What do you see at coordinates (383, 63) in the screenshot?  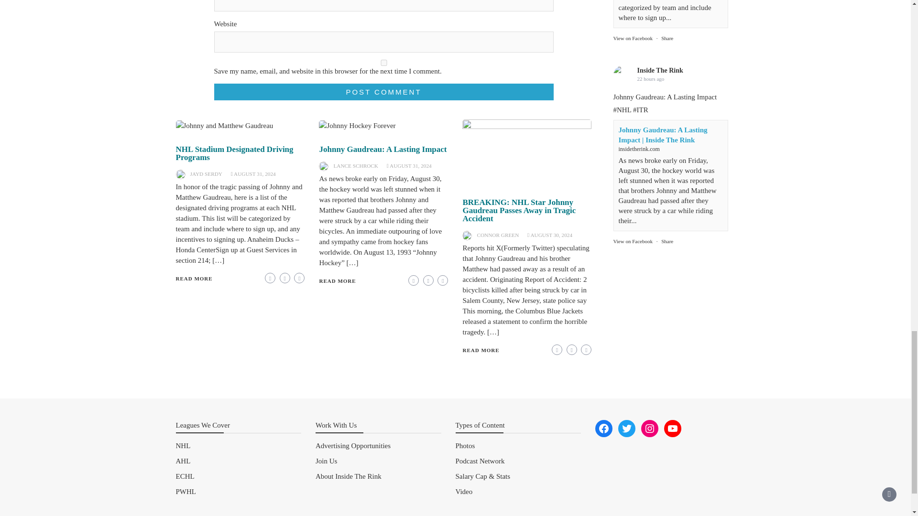 I see `yes` at bounding box center [383, 63].